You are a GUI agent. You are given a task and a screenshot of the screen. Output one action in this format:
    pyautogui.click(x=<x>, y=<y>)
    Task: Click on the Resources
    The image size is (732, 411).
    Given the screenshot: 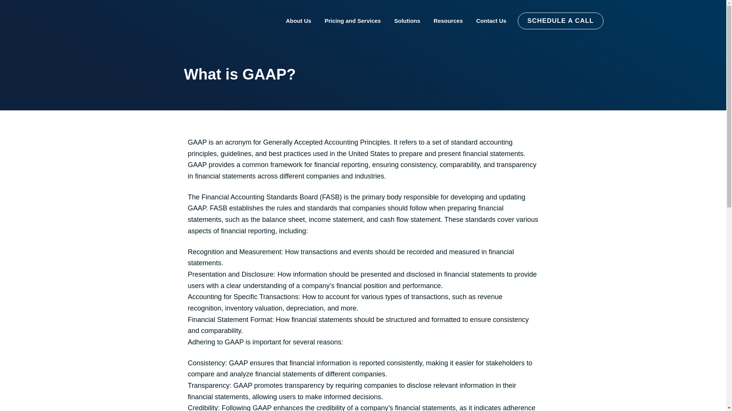 What is the action you would take?
    pyautogui.click(x=448, y=21)
    